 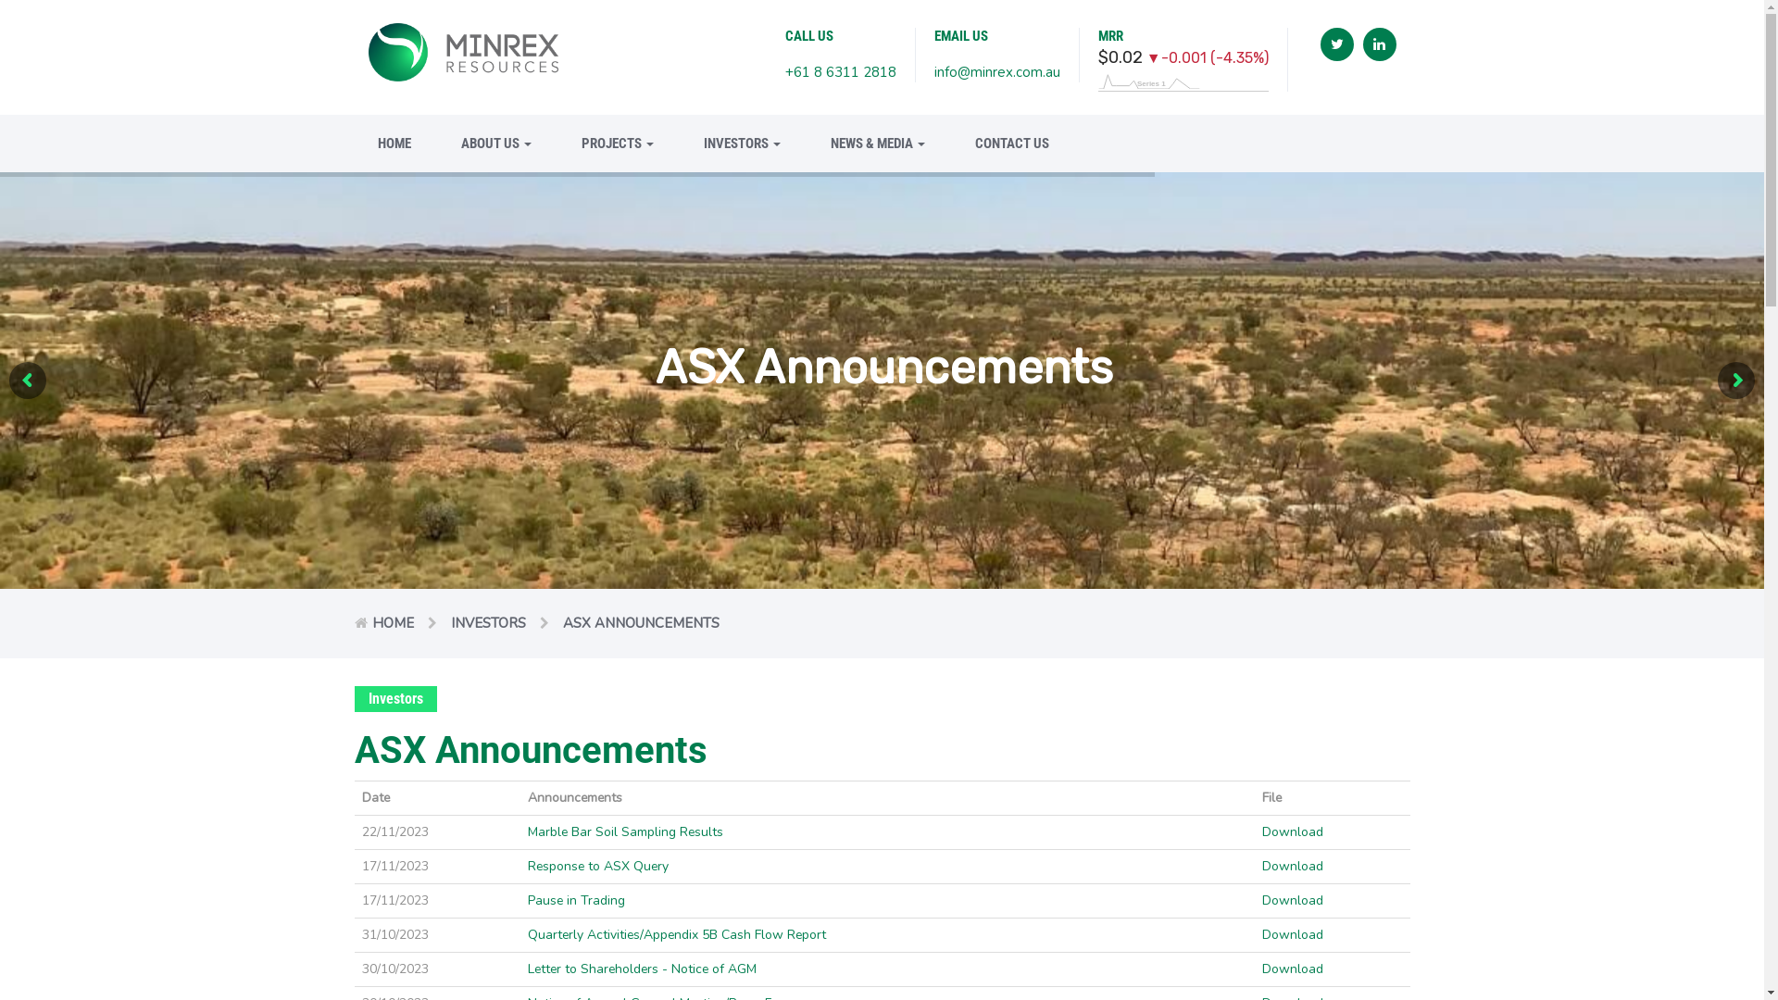 What do you see at coordinates (1293, 867) in the screenshot?
I see `Download` at bounding box center [1293, 867].